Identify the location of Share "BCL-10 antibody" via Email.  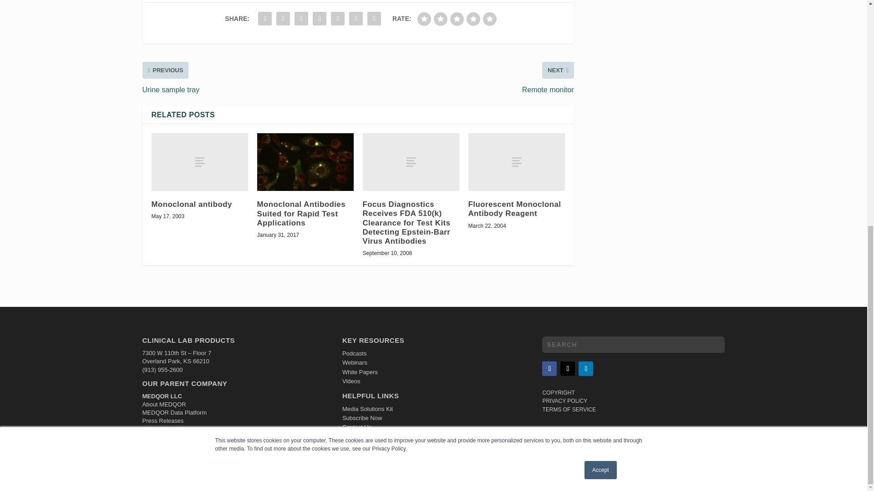
(356, 18).